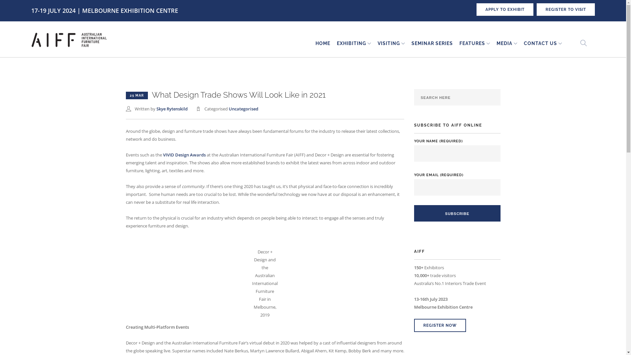 The image size is (631, 355). Describe the element at coordinates (352, 43) in the screenshot. I see `EXHIBITING` at that location.